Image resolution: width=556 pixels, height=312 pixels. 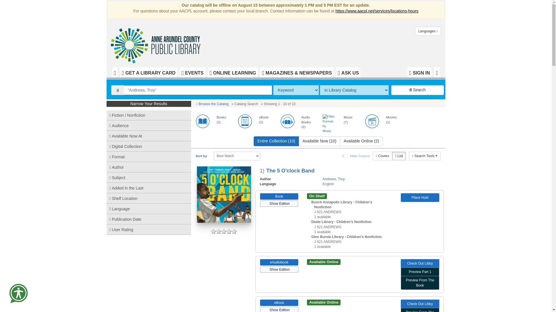 What do you see at coordinates (418, 90) in the screenshot?
I see ` Search` at bounding box center [418, 90].